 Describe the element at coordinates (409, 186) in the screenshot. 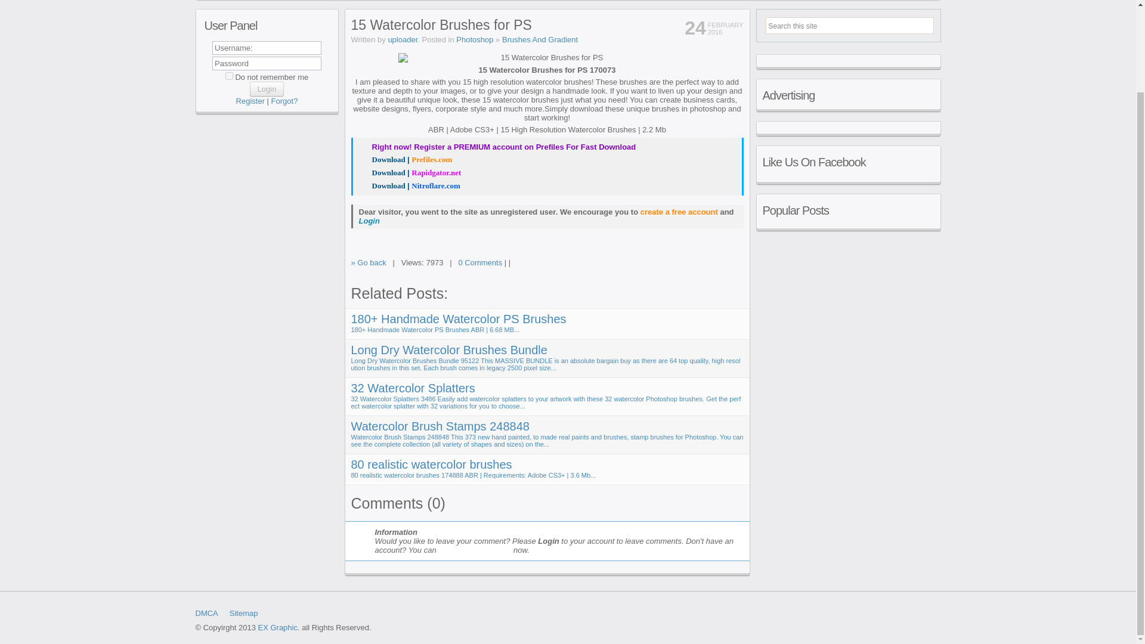

I see `15 Watercolor Brushes for PS` at that location.